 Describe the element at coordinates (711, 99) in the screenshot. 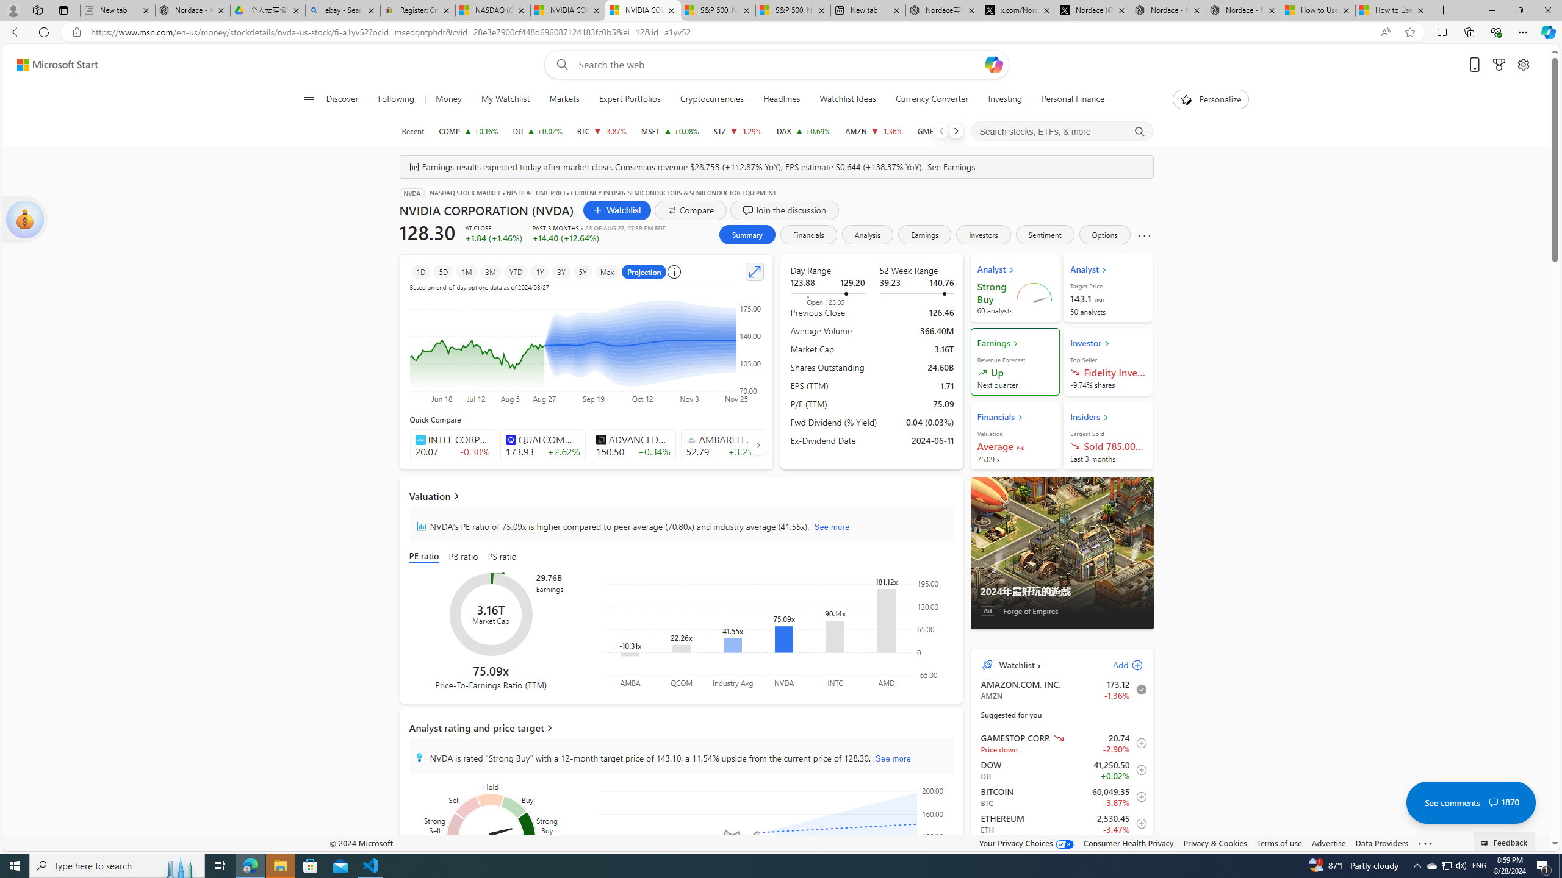

I see `Cryptocurrencies` at that location.